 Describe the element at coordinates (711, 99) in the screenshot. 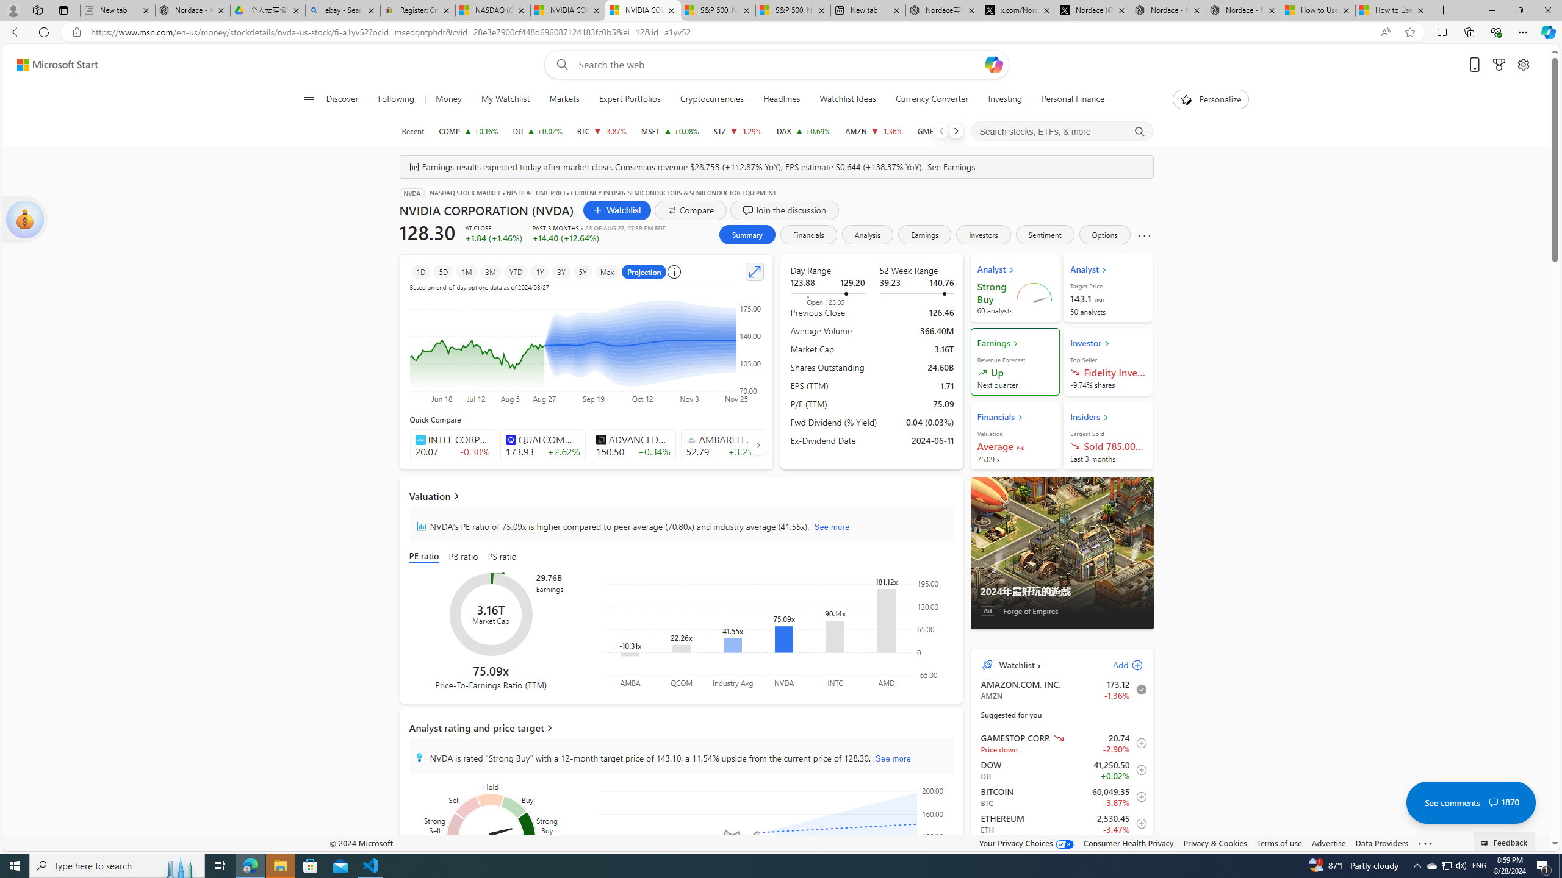

I see `Cryptocurrencies` at that location.